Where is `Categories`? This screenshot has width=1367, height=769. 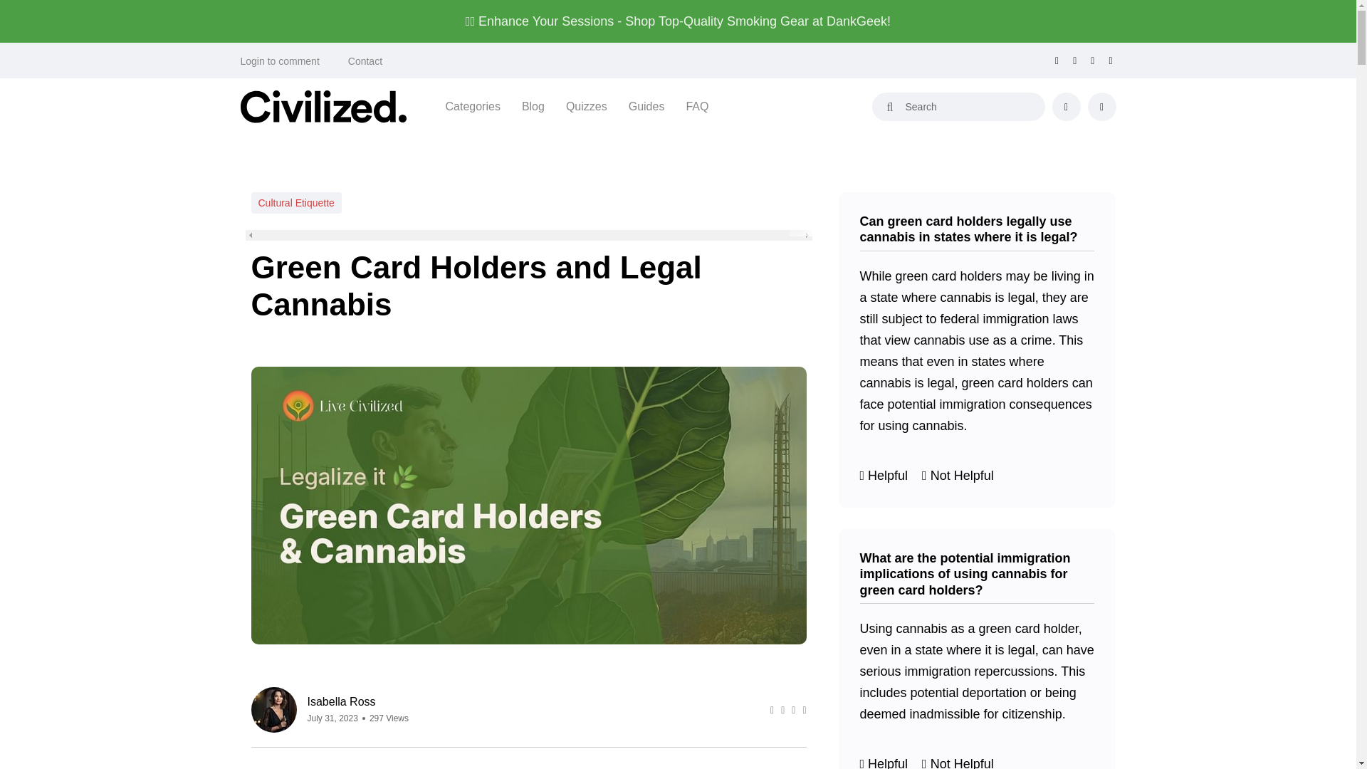 Categories is located at coordinates (473, 107).